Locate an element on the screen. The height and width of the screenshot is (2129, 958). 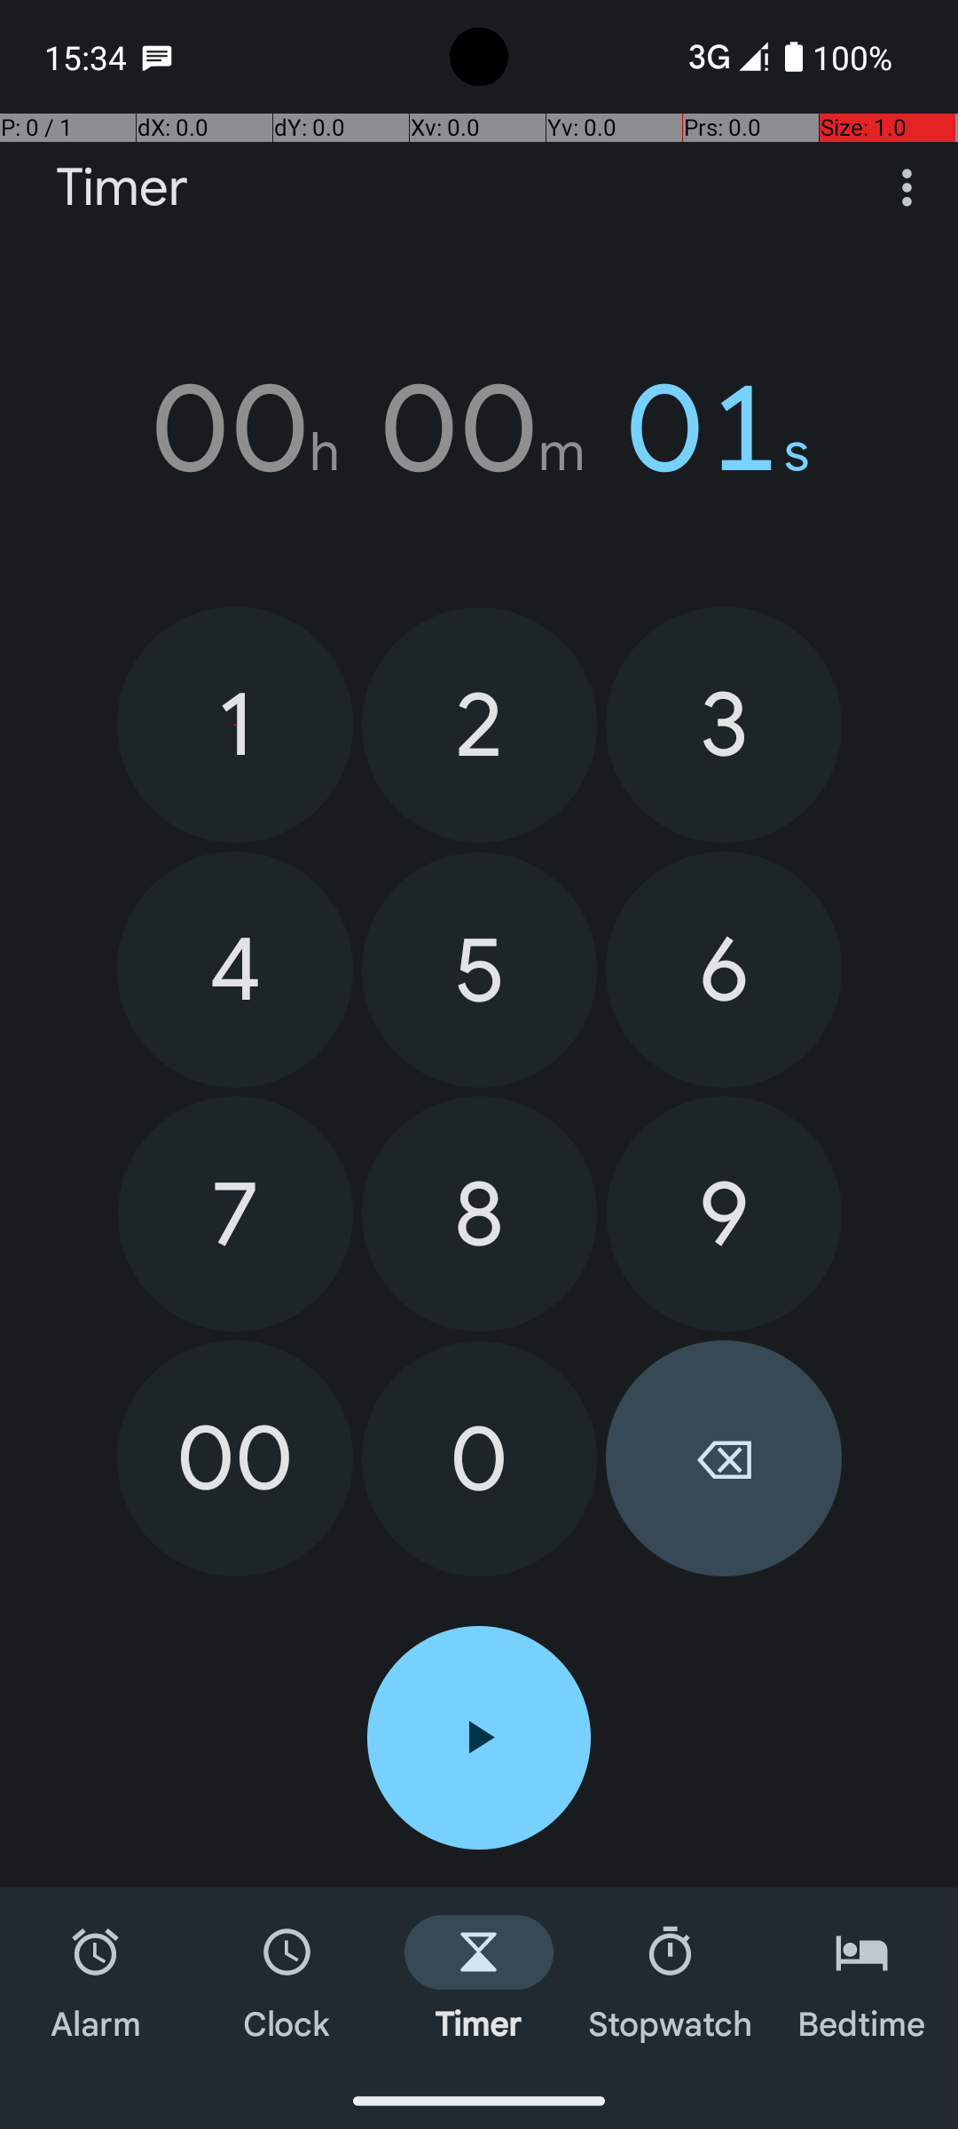
⌫ is located at coordinates (724, 1458).